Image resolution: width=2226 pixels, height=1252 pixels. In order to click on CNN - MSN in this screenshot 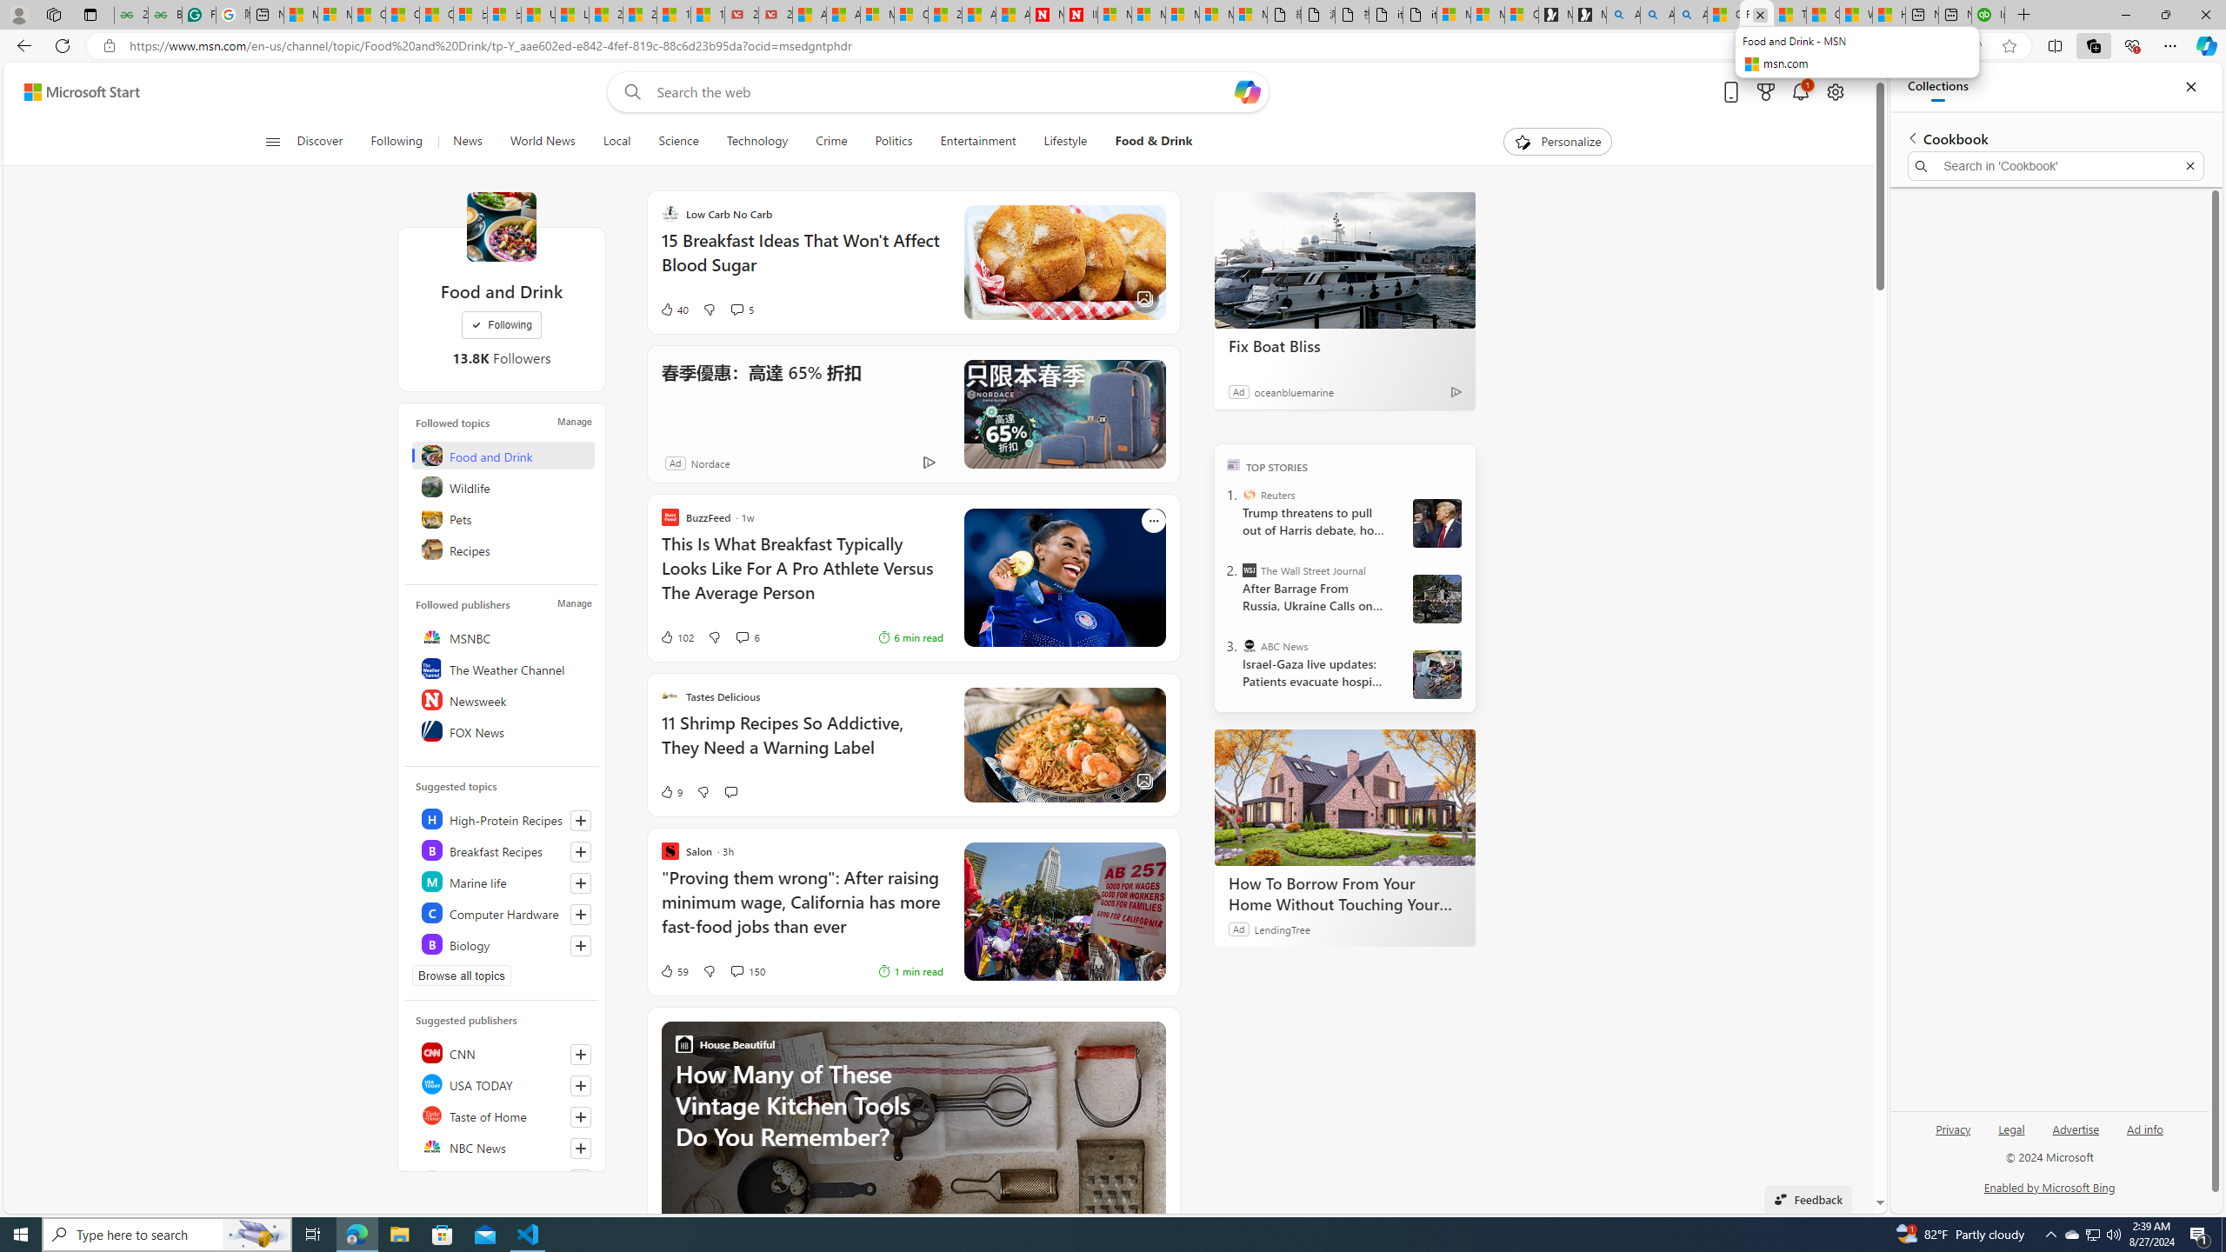, I will do `click(1823, 15)`.